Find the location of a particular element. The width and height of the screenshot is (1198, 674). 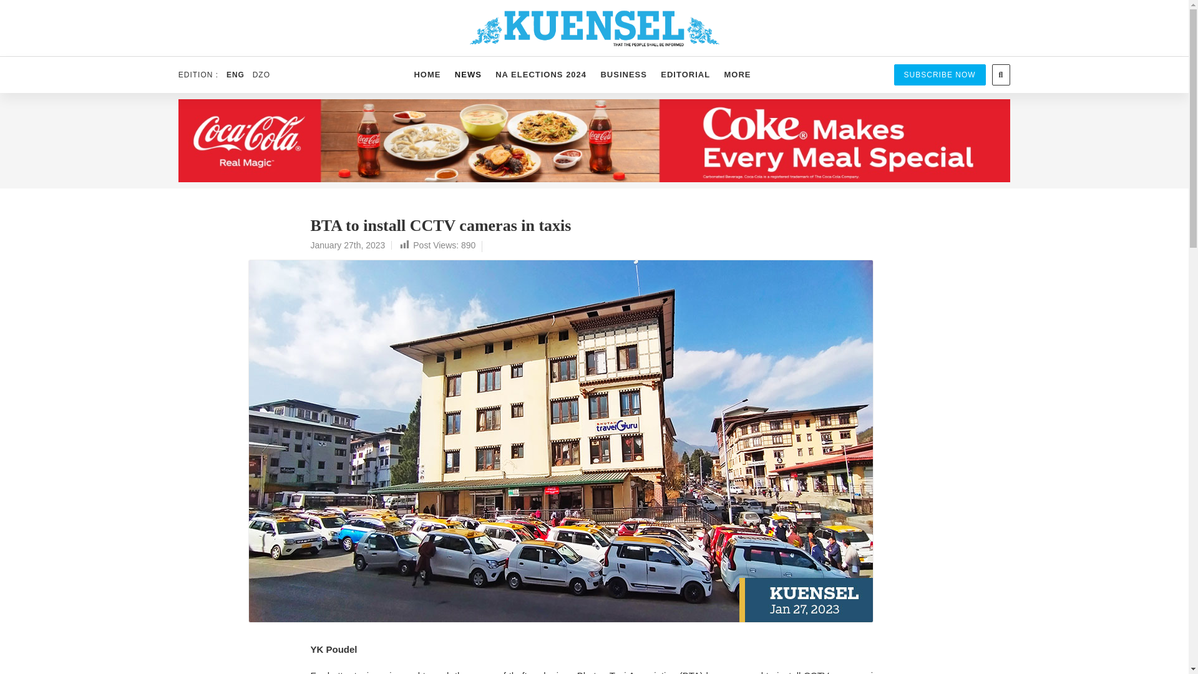

NEWS is located at coordinates (468, 75).